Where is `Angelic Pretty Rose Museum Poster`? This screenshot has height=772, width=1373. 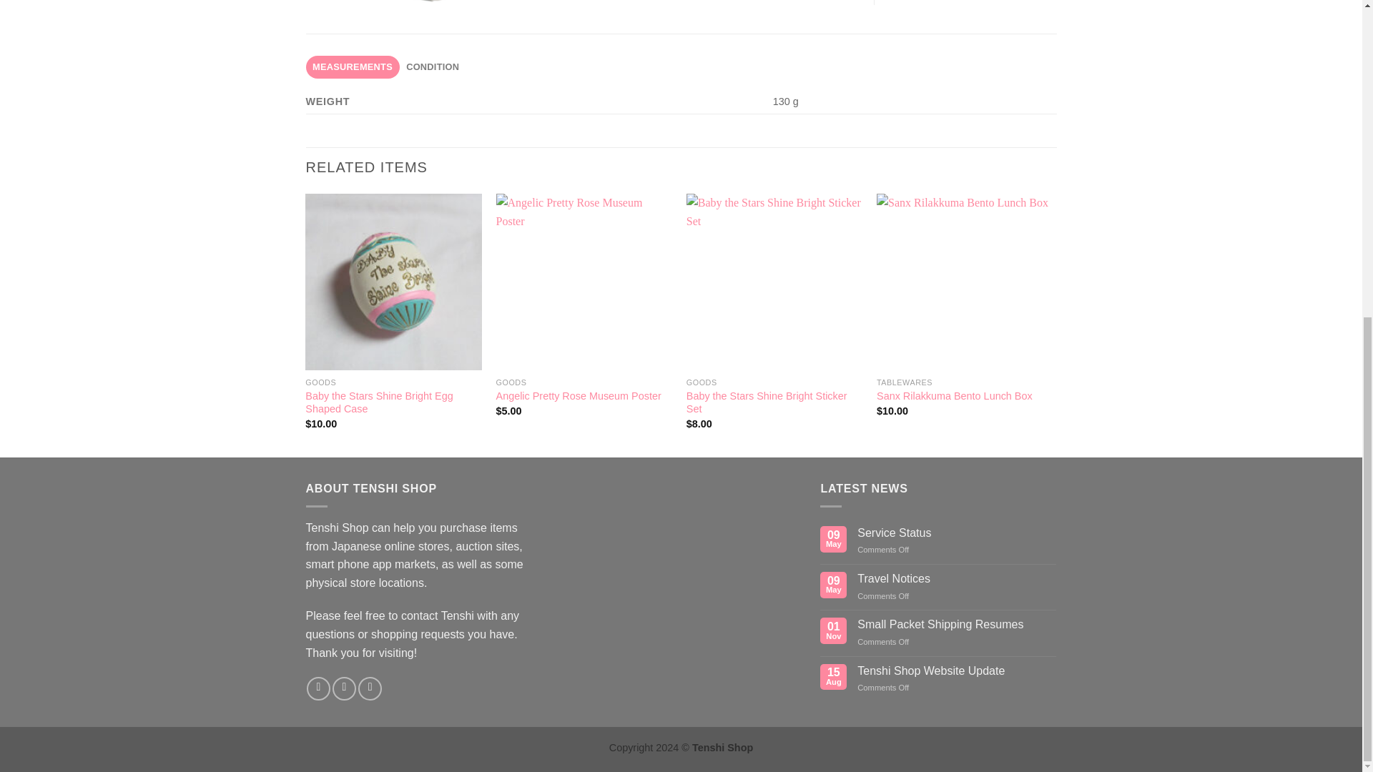
Angelic Pretty Rose Museum Poster is located at coordinates (579, 396).